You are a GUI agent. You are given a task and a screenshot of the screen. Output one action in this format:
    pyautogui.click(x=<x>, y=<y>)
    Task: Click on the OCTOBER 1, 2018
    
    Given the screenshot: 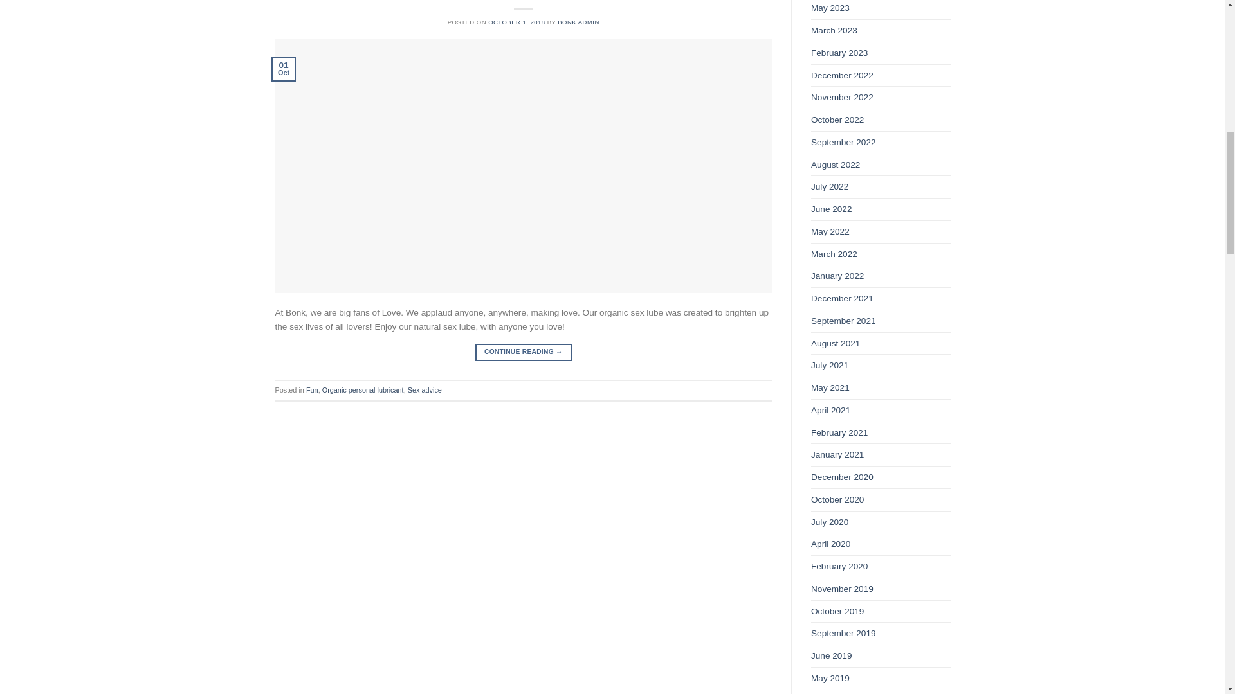 What is the action you would take?
    pyautogui.click(x=516, y=22)
    